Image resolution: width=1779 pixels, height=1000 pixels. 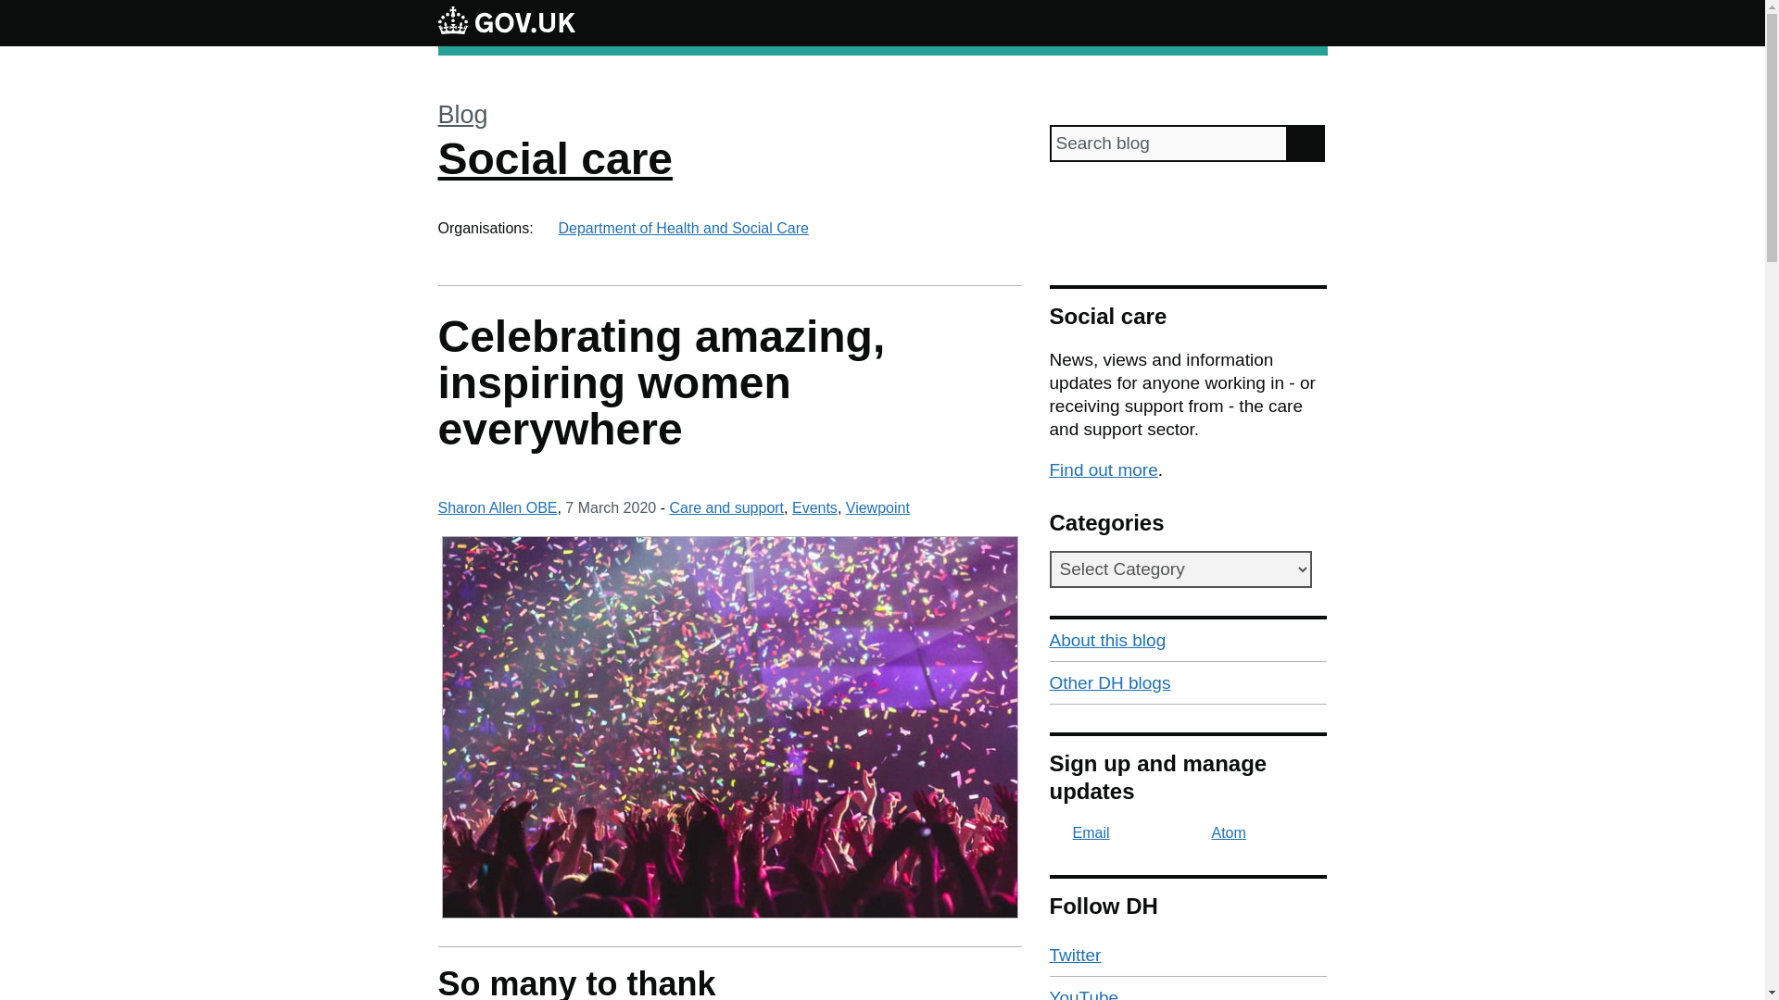 What do you see at coordinates (506, 19) in the screenshot?
I see `GOV.UK` at bounding box center [506, 19].